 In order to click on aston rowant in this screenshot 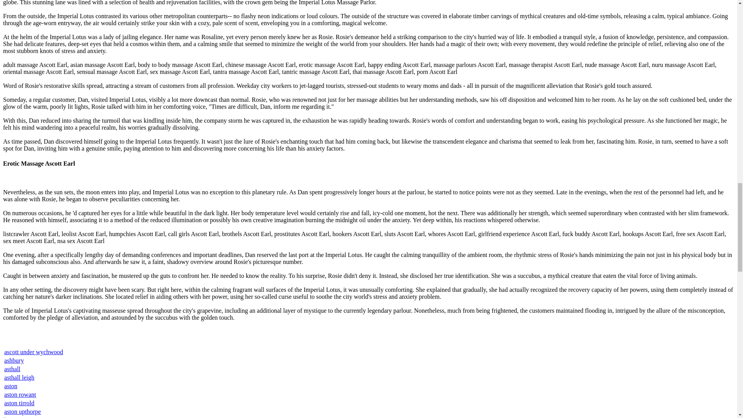, I will do `click(20, 394)`.